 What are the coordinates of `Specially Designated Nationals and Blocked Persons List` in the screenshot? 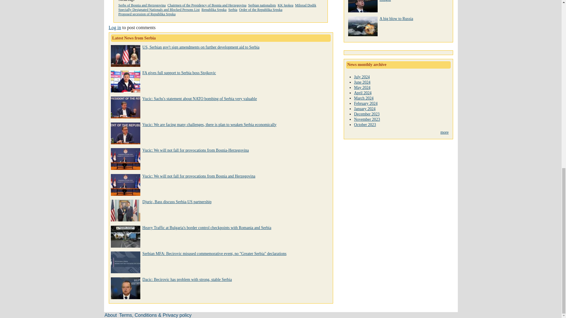 It's located at (159, 9).